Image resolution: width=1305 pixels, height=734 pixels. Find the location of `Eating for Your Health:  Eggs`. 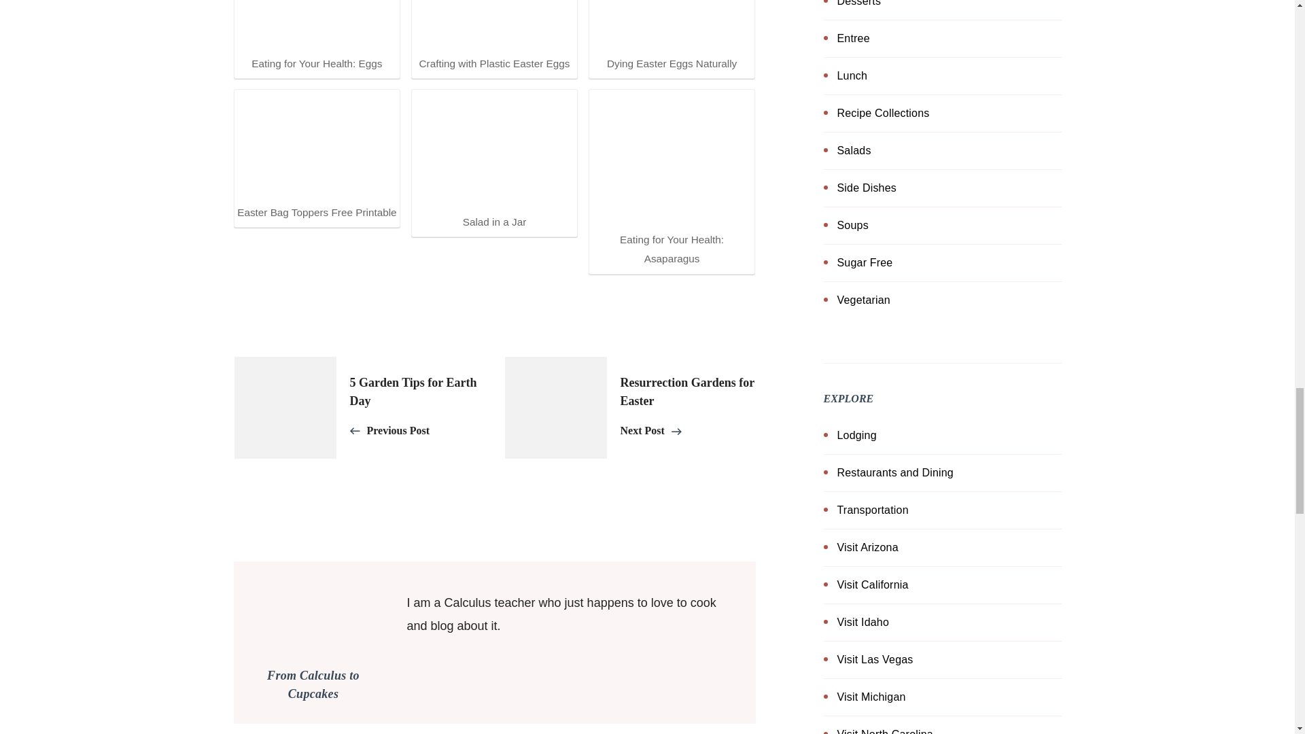

Eating for Your Health:  Eggs is located at coordinates (317, 26).